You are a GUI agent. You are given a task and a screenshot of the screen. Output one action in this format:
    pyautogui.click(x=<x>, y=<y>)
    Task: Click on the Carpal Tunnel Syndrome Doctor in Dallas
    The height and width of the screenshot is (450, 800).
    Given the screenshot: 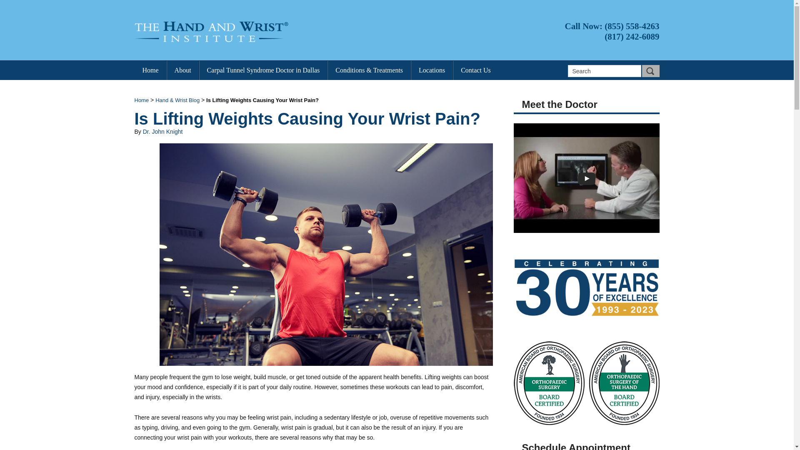 What is the action you would take?
    pyautogui.click(x=263, y=70)
    